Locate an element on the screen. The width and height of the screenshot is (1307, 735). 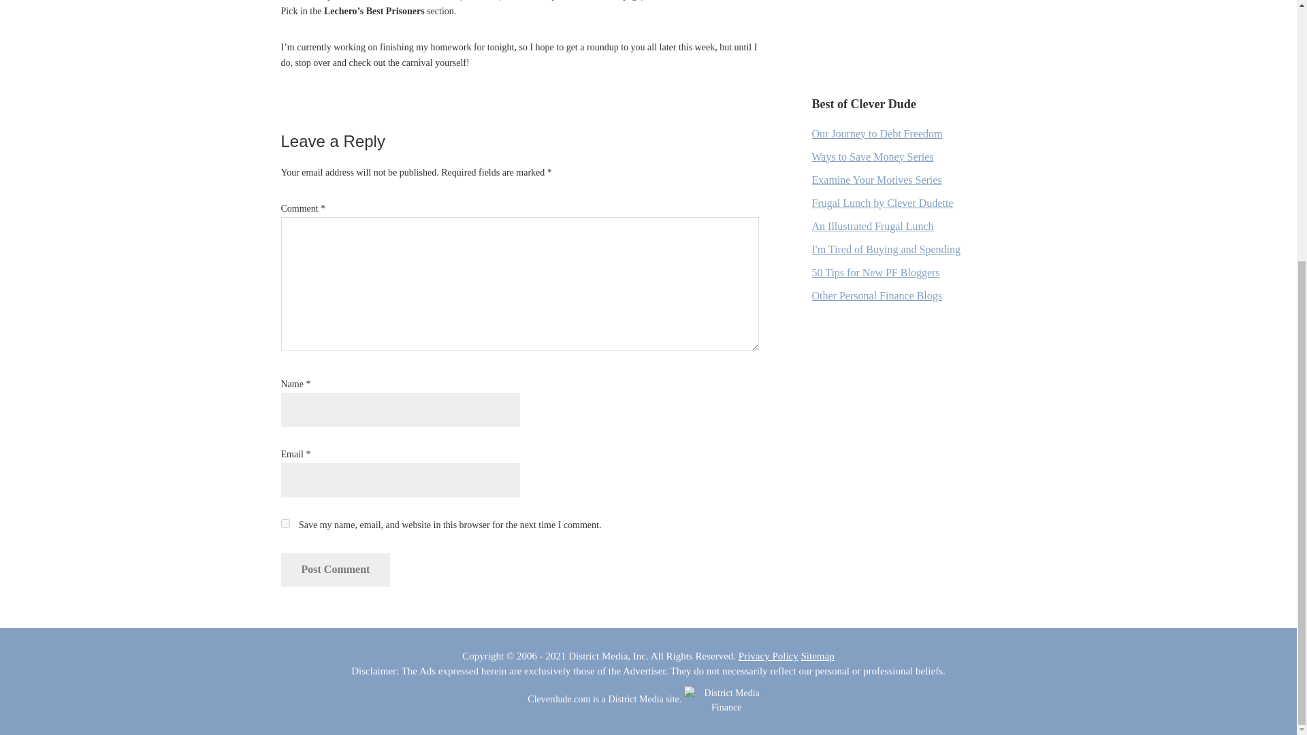
I'm Tired of Buying and Spending is located at coordinates (885, 249).